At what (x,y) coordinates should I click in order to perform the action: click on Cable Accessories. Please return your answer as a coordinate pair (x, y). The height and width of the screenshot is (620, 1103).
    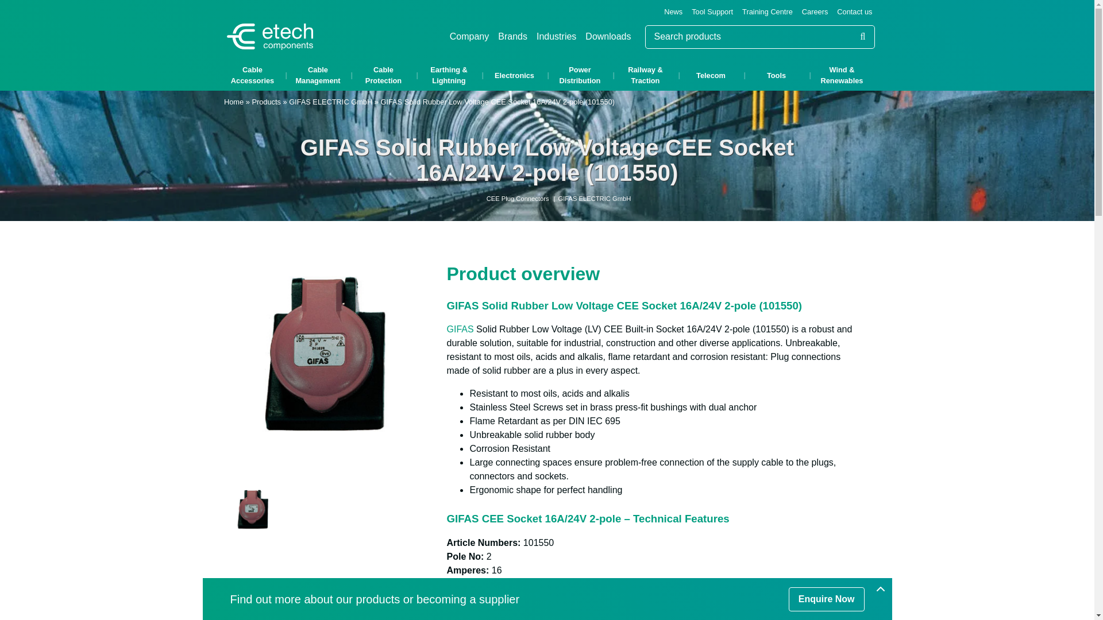
    Looking at the image, I should click on (252, 75).